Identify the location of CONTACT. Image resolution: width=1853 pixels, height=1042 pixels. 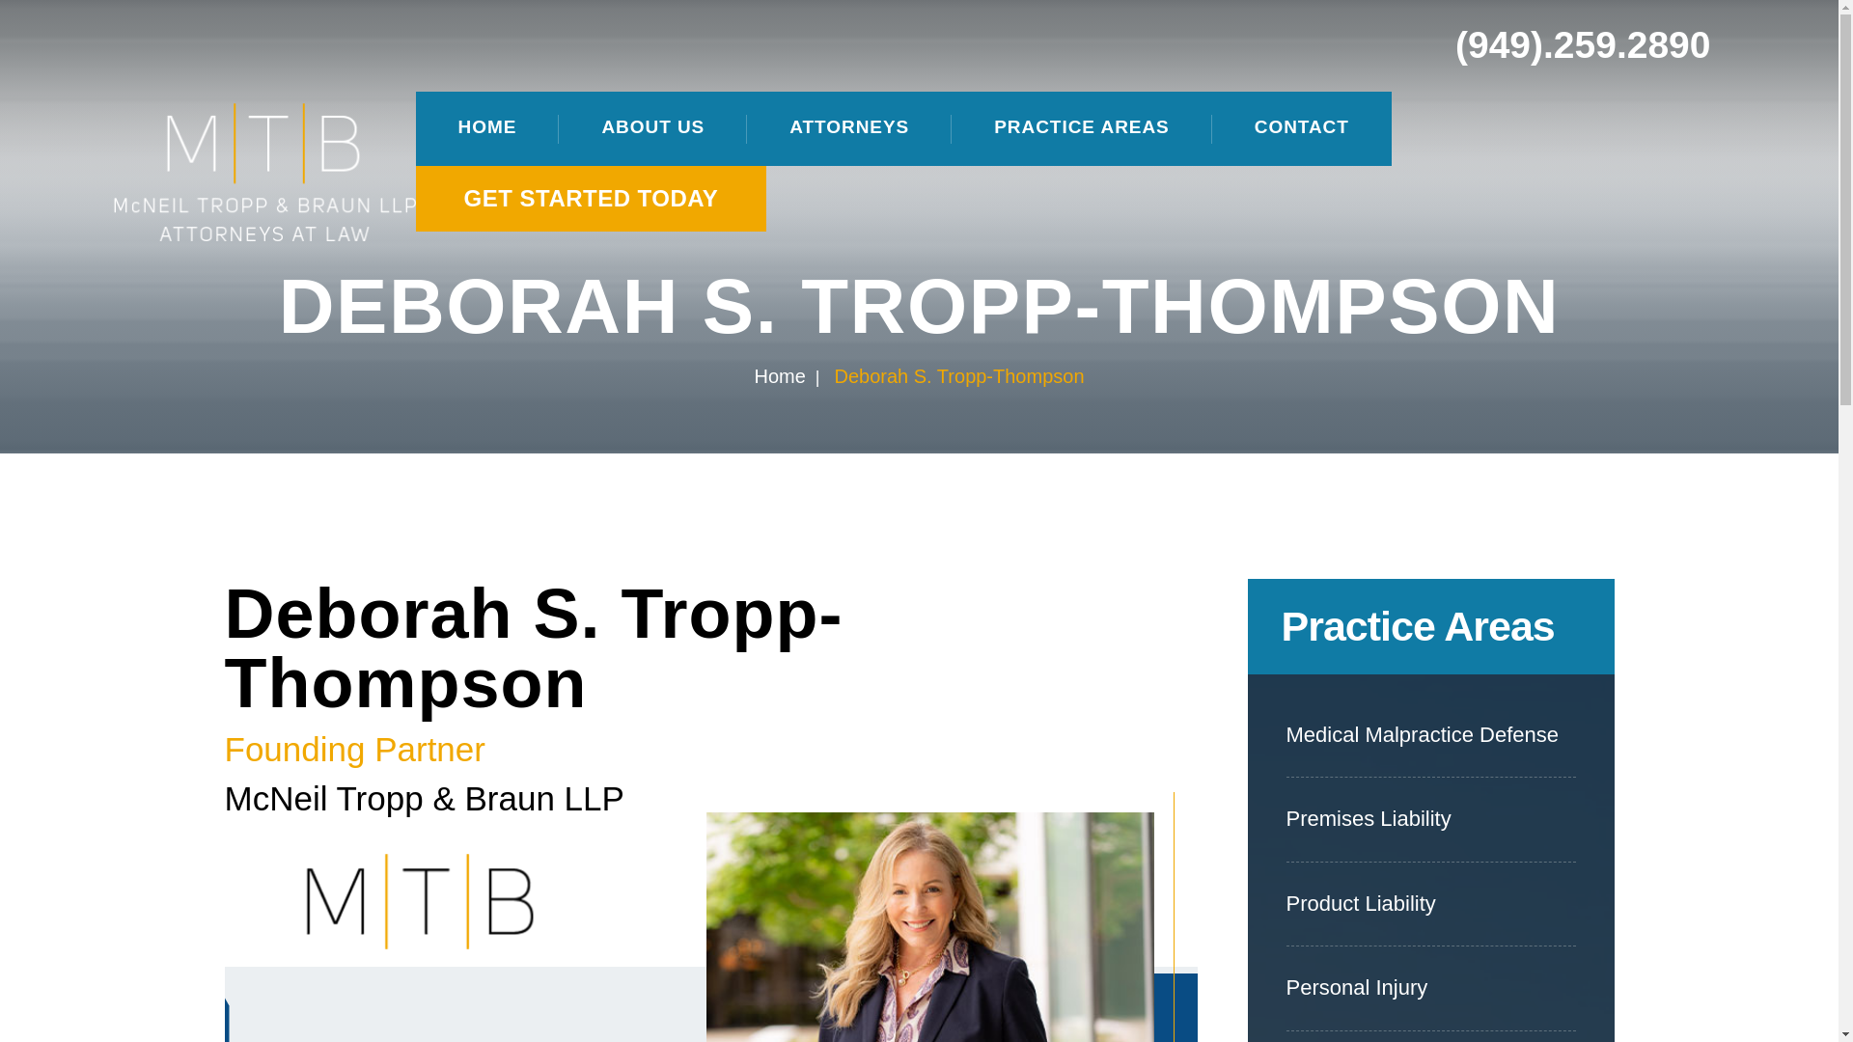
(1302, 128).